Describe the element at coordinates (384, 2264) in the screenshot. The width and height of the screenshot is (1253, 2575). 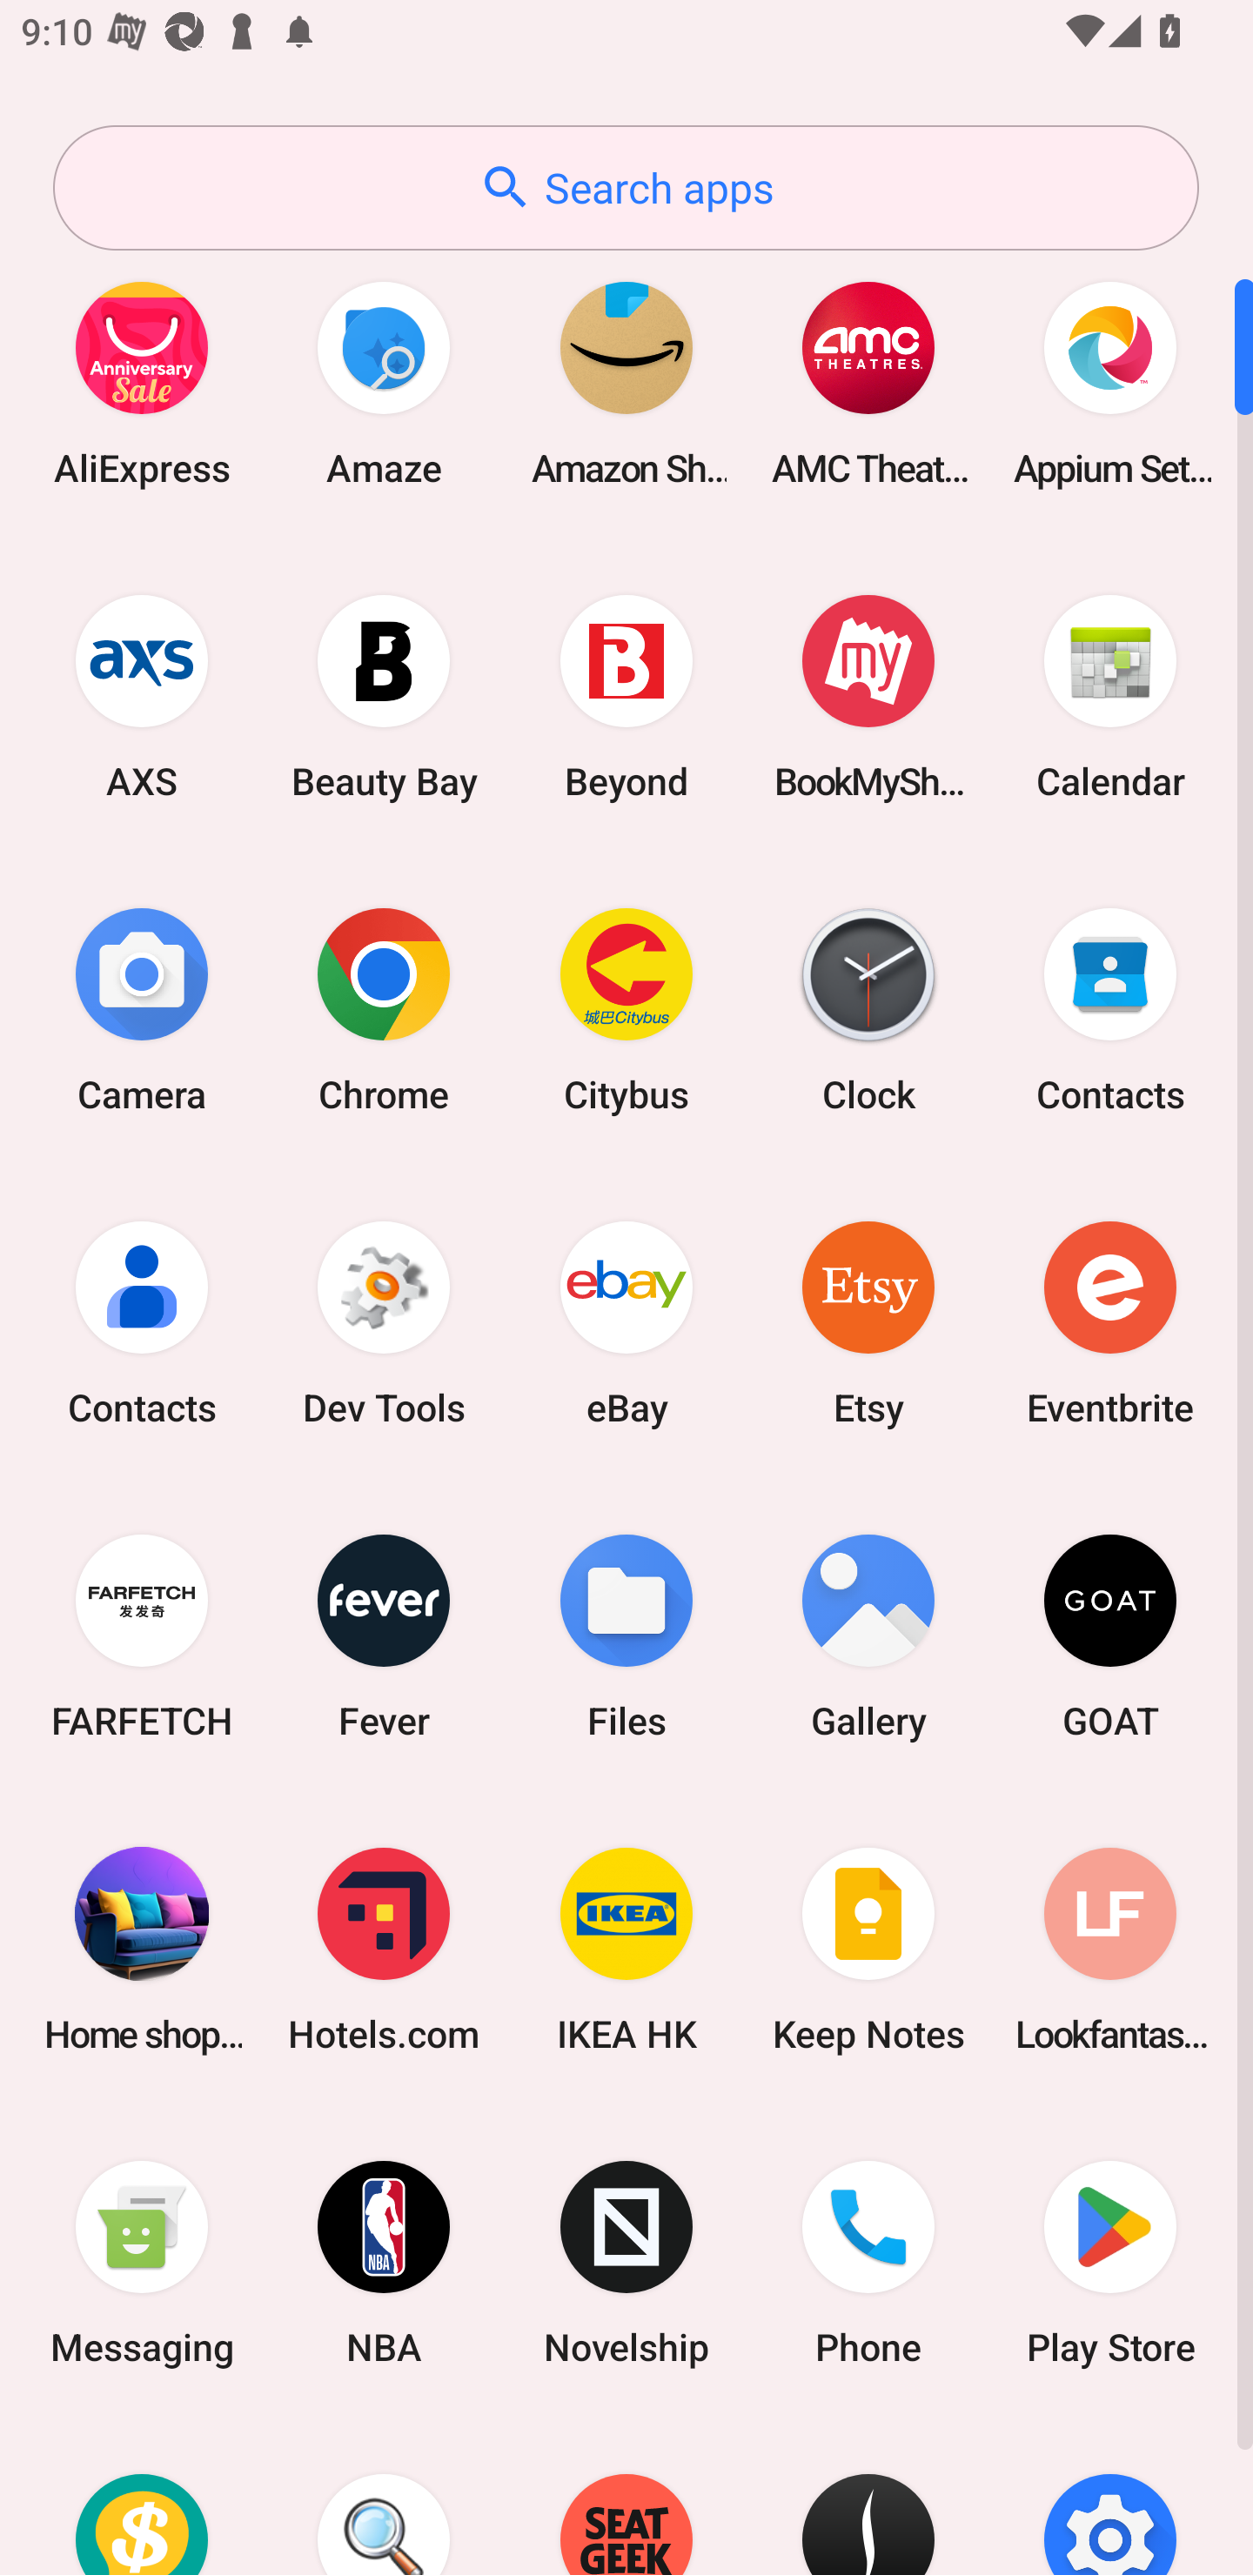
I see `NBA` at that location.